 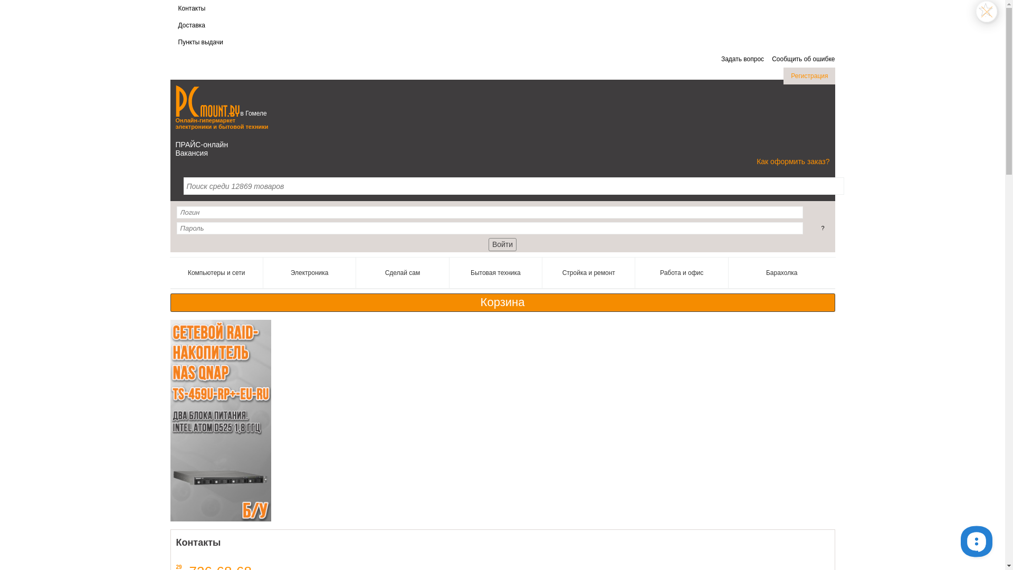 What do you see at coordinates (823, 228) in the screenshot?
I see `?` at bounding box center [823, 228].